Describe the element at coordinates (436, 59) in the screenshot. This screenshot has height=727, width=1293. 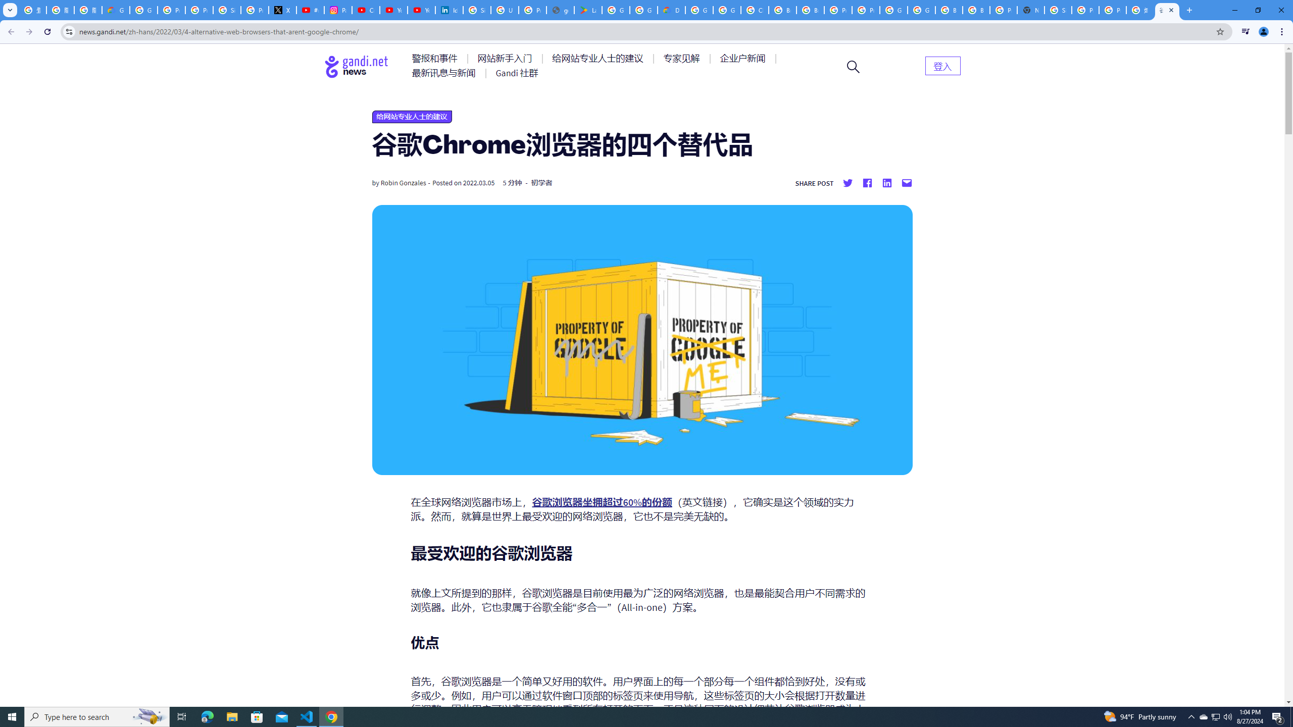
I see `AutomationID: menu-item-77761` at that location.